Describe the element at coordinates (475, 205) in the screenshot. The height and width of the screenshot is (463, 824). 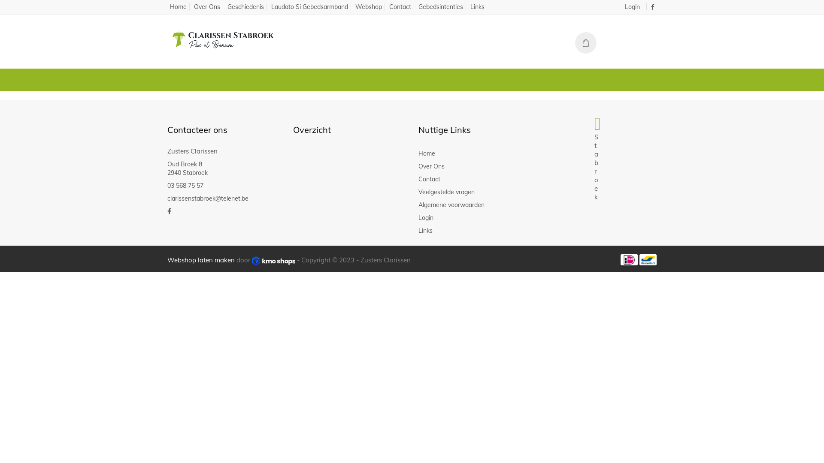
I see `Algemene voorwaarden` at that location.